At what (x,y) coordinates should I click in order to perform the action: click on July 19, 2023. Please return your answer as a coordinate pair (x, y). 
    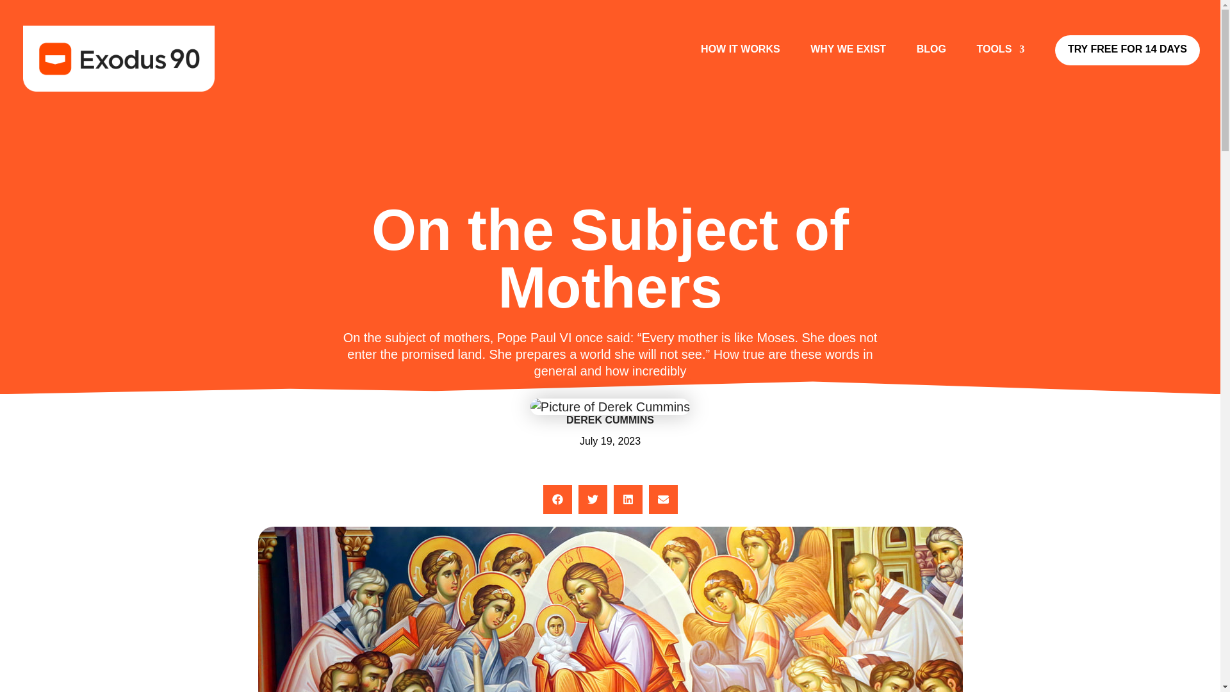
    Looking at the image, I should click on (610, 441).